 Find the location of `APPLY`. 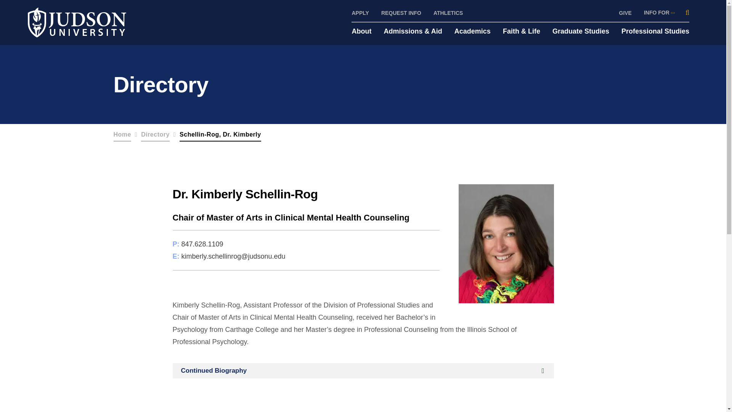

APPLY is located at coordinates (360, 13).